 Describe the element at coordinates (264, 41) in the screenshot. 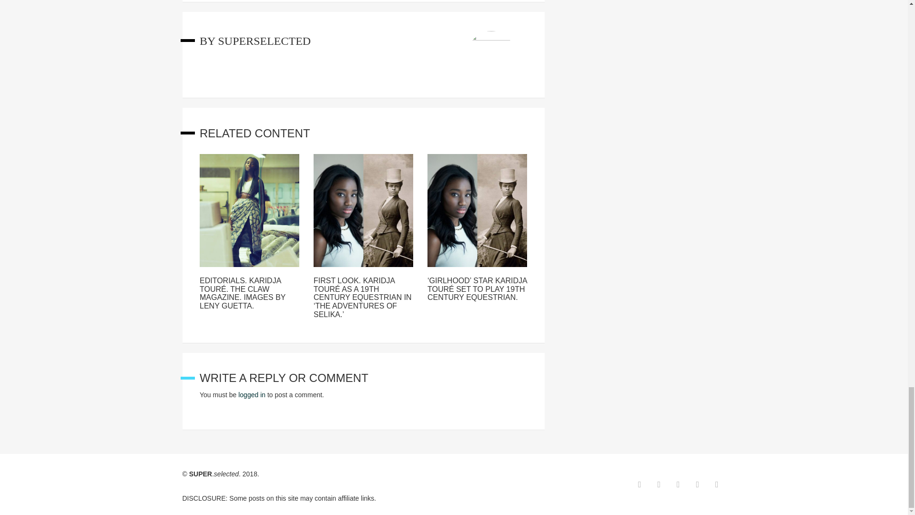

I see `superselected` at that location.